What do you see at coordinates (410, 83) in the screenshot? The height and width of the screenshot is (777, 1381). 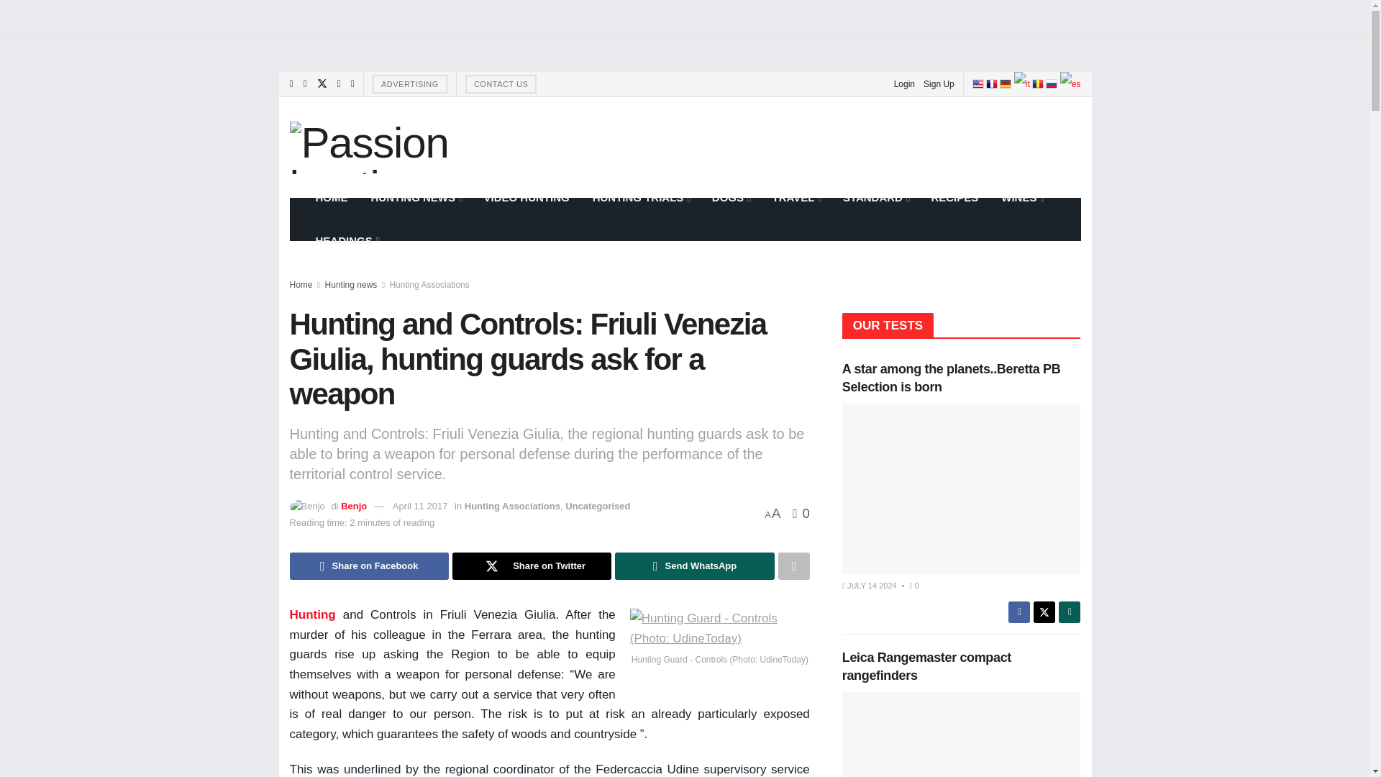 I see `ADVERTISING` at bounding box center [410, 83].